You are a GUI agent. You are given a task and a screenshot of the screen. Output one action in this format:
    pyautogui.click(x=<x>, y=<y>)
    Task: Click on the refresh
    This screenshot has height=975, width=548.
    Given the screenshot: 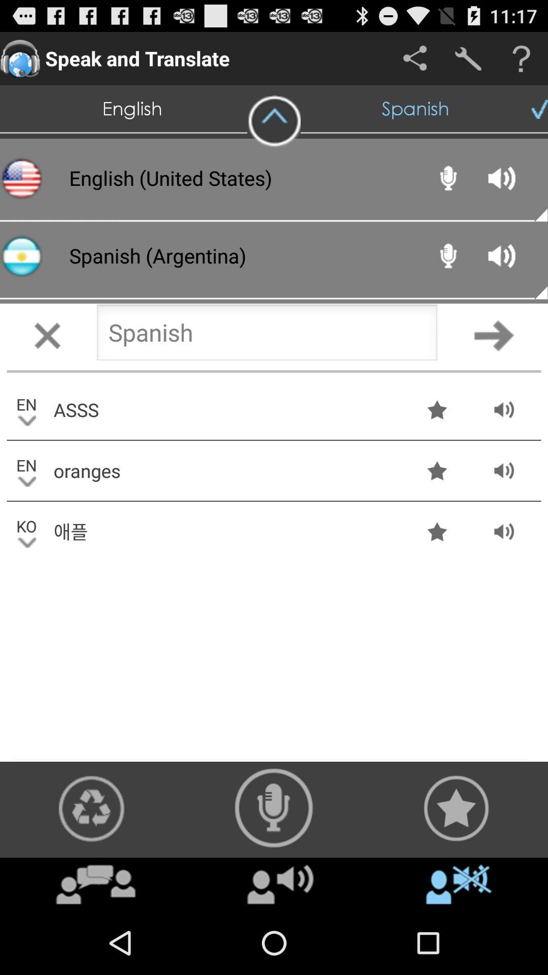 What is the action you would take?
    pyautogui.click(x=91, y=808)
    